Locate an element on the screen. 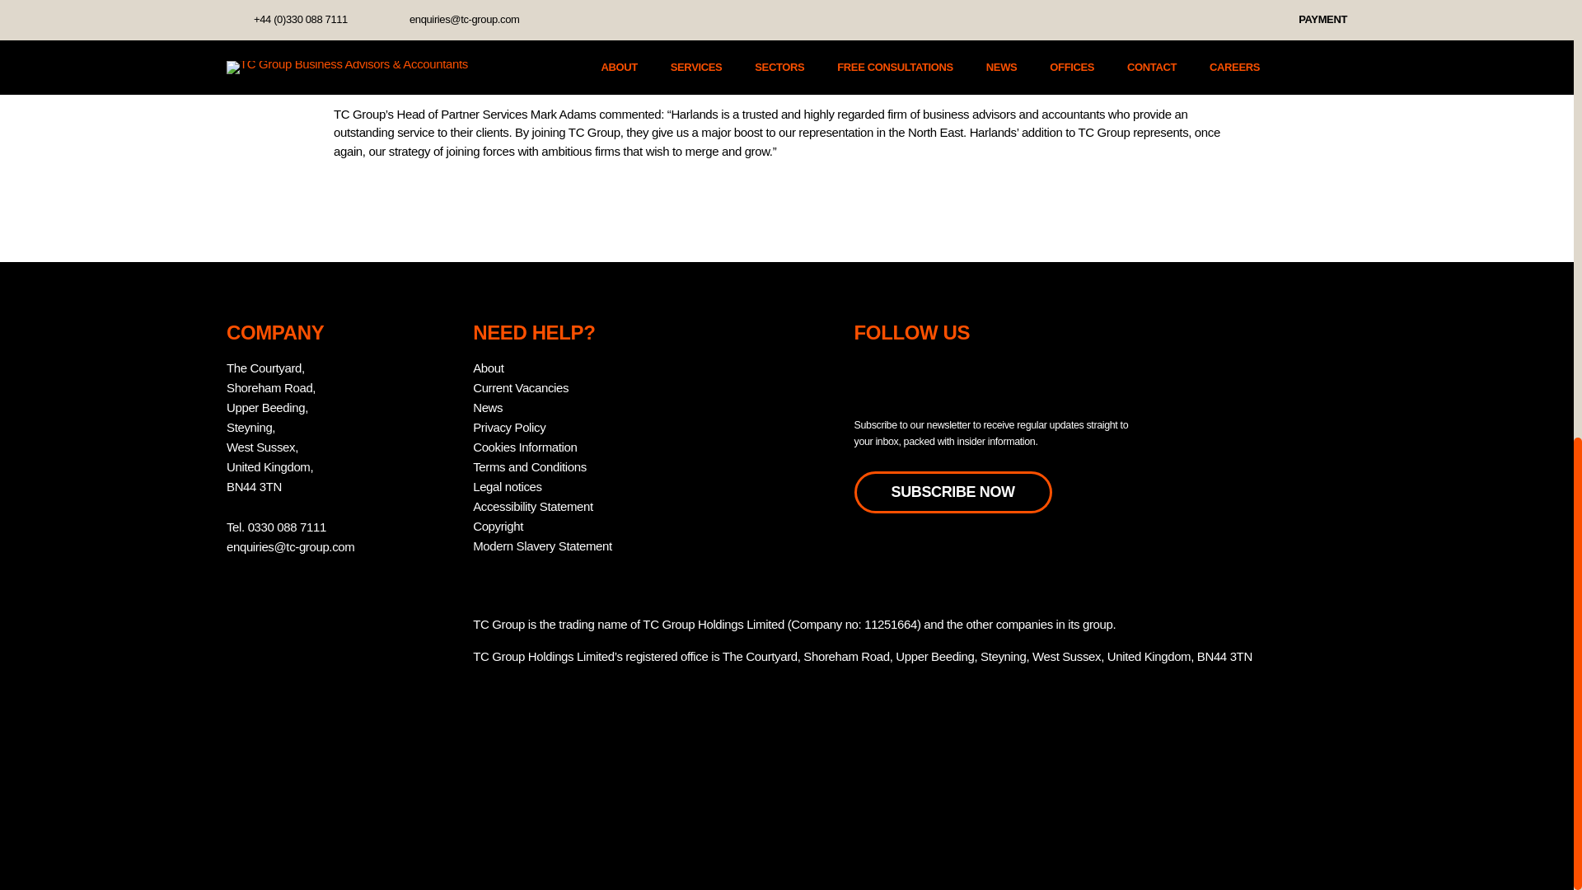 The image size is (1582, 890). Legal notices is located at coordinates (508, 486).